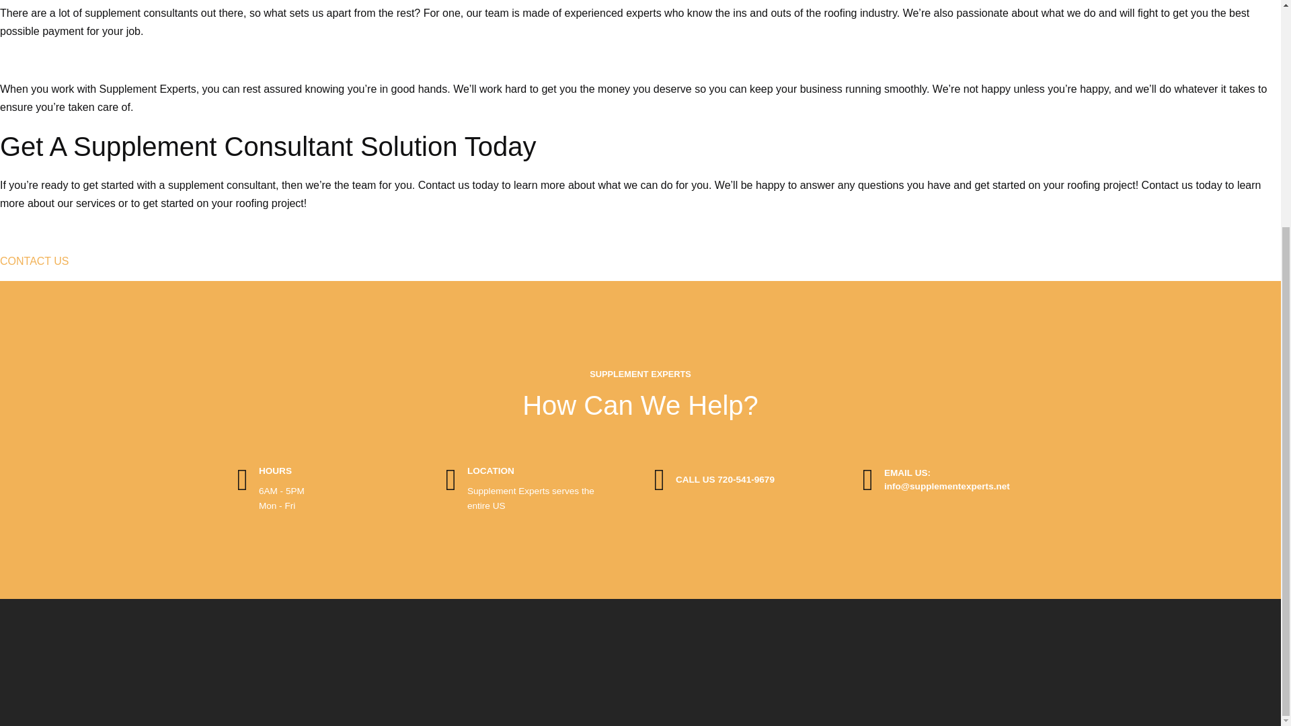 Image resolution: width=1291 pixels, height=726 pixels. I want to click on CALL US 720-541-9679, so click(725, 480).